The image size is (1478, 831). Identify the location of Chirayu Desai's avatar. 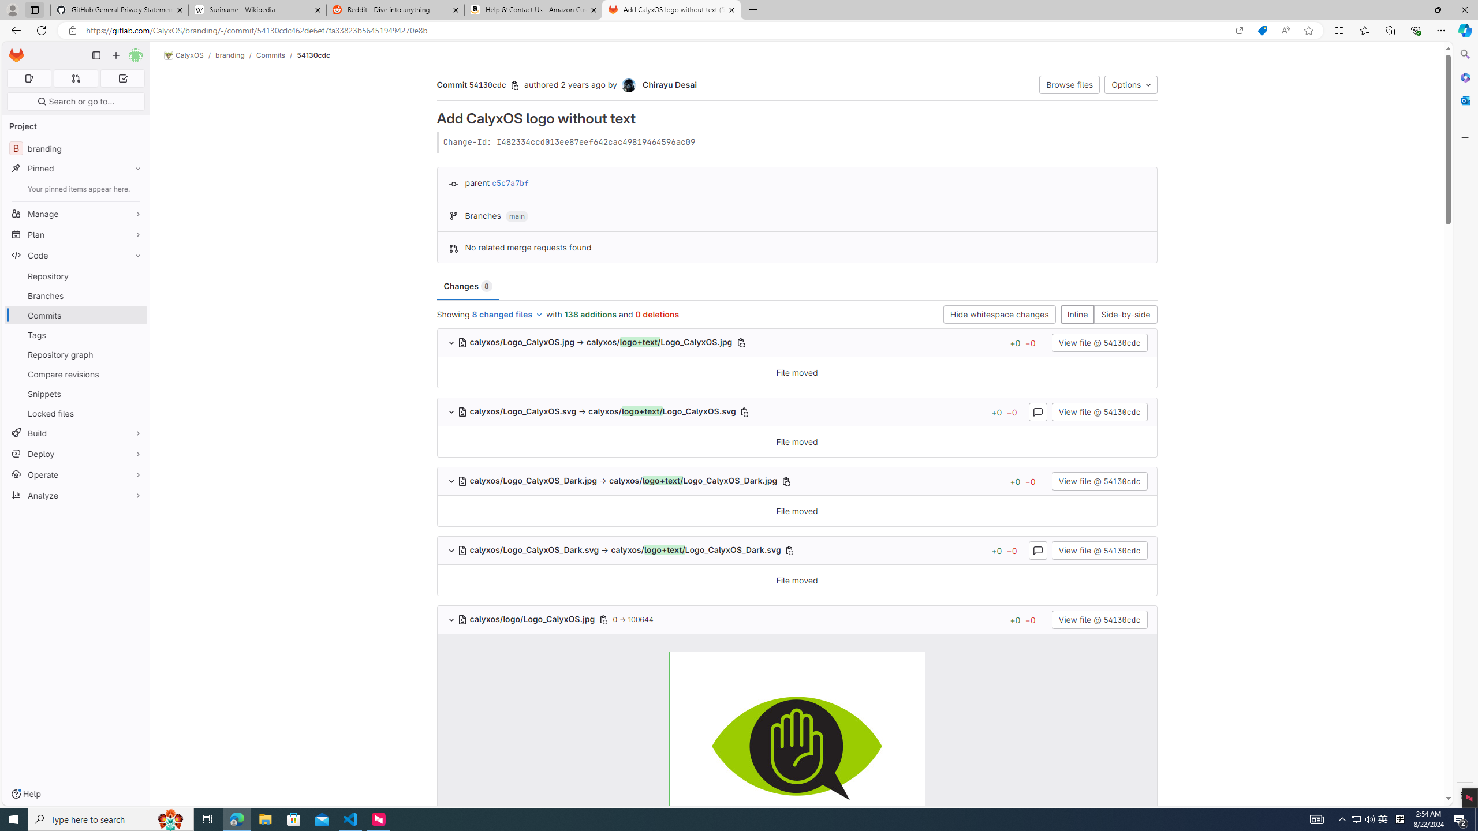
(629, 85).